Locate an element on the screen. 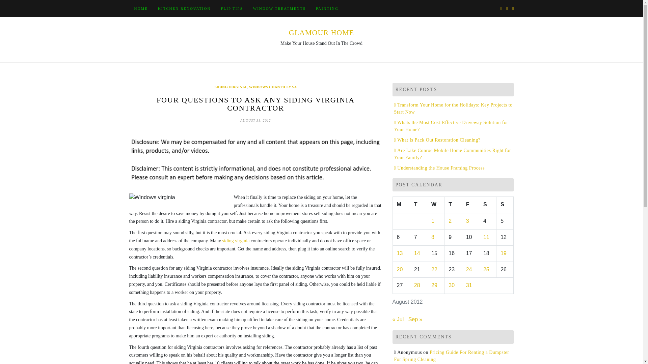 The image size is (648, 364). GLAMOUR HOME is located at coordinates (322, 32).